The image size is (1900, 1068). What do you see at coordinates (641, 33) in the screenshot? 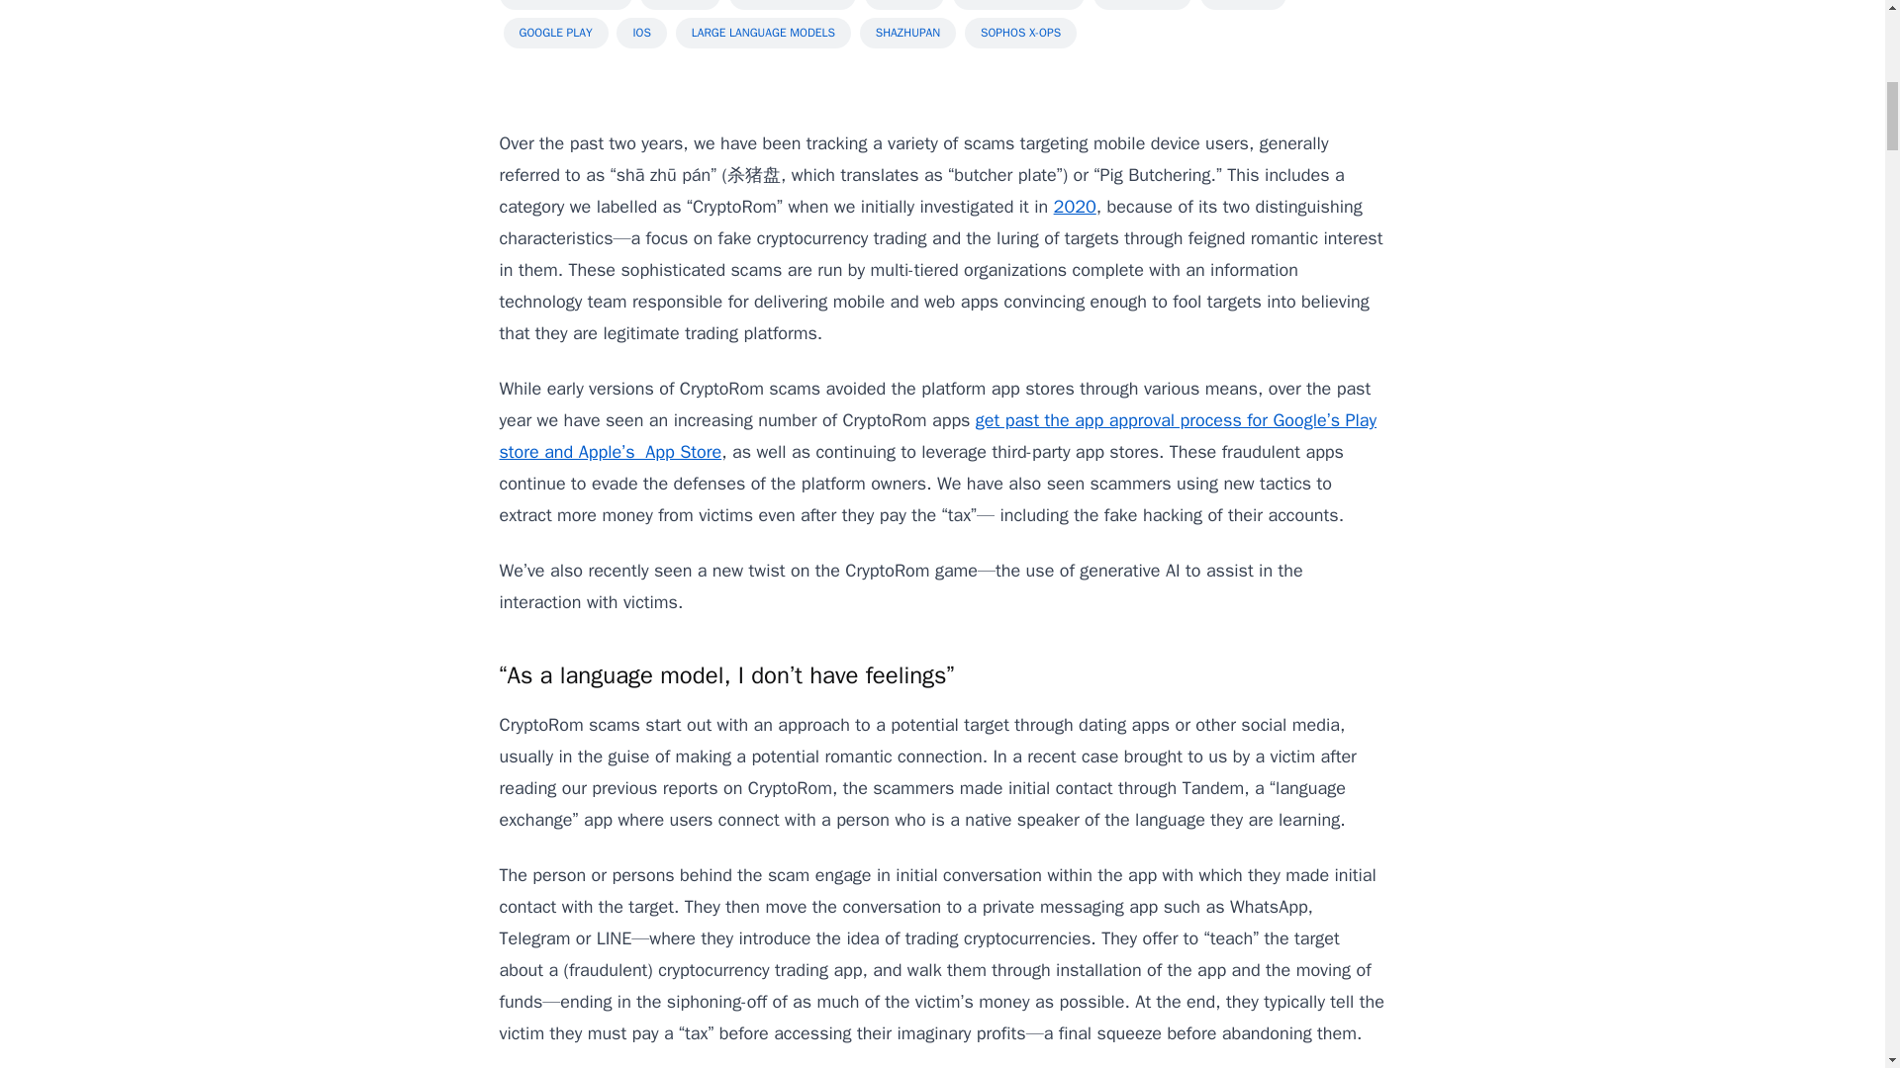
I see `IOS` at bounding box center [641, 33].